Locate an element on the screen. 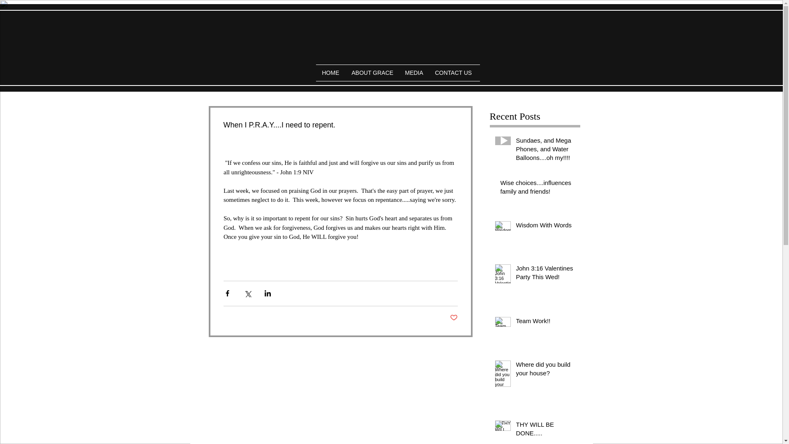 The image size is (789, 444). ABOUT GRACE is located at coordinates (371, 72).